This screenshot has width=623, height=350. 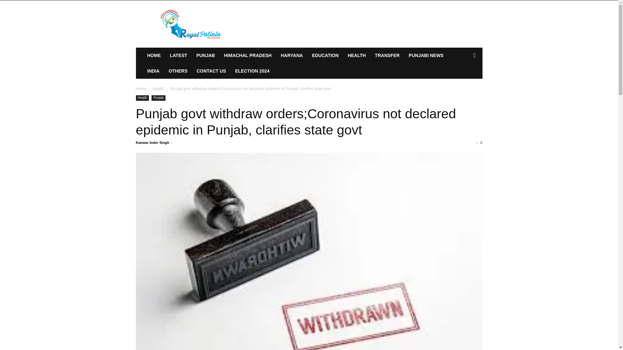 What do you see at coordinates (387, 55) in the screenshot?
I see `TRANSFER` at bounding box center [387, 55].